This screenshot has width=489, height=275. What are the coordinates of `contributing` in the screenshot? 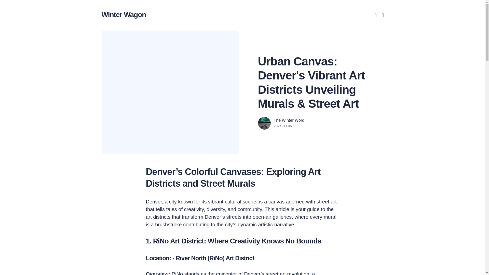 It's located at (196, 225).